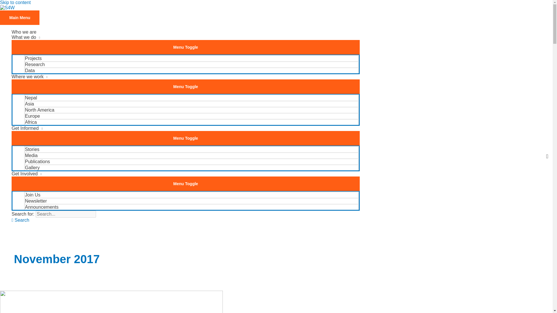 The height and width of the screenshot is (313, 557). What do you see at coordinates (186, 77) in the screenshot?
I see `Where we work` at bounding box center [186, 77].